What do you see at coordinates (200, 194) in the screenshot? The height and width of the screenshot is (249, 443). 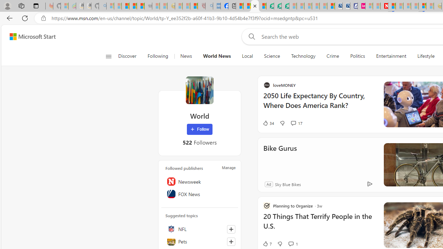 I see `FOX News` at bounding box center [200, 194].